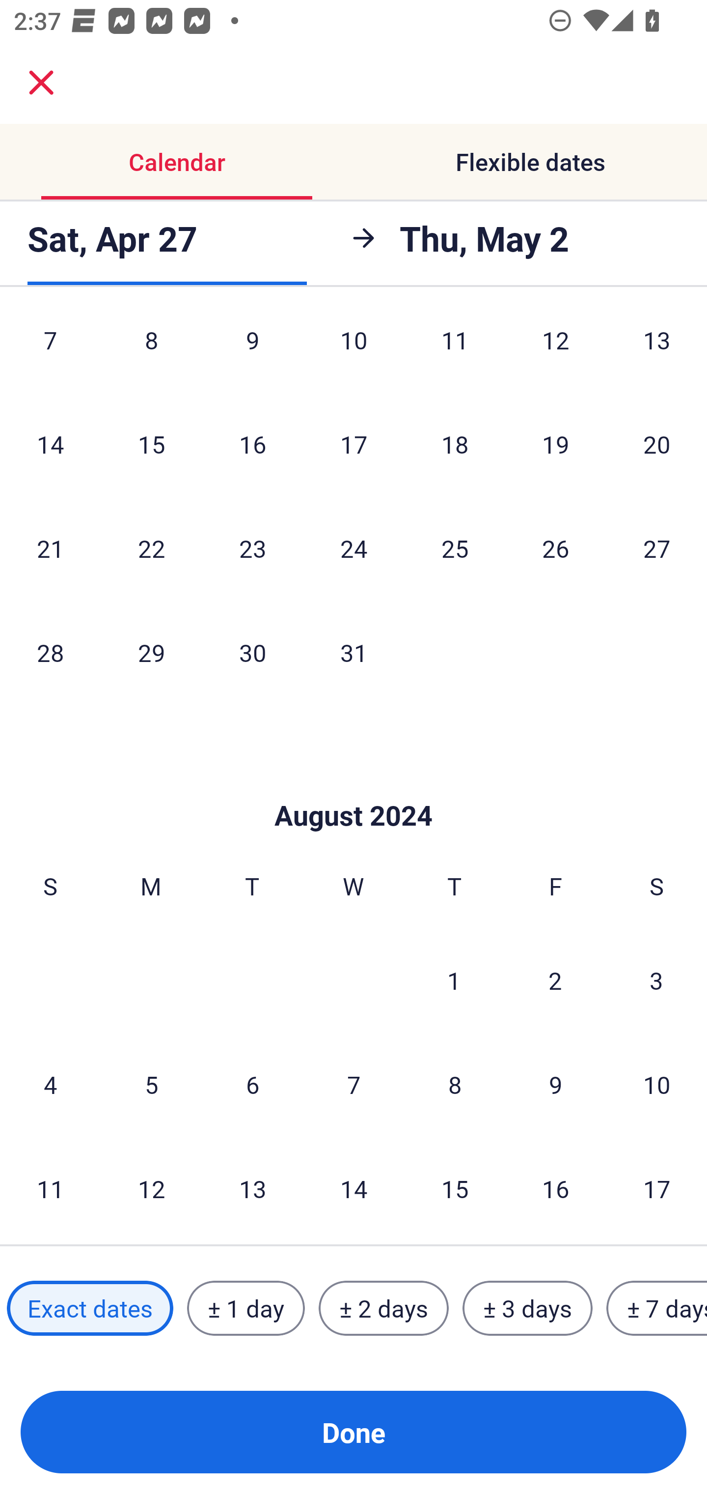 Image resolution: width=707 pixels, height=1494 pixels. I want to click on 19 Friday, July 19, 2024, so click(556, 443).